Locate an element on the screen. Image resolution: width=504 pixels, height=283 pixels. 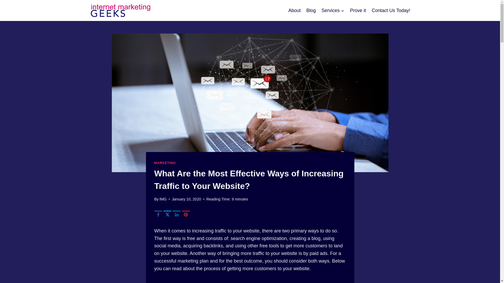
Services is located at coordinates (333, 10).